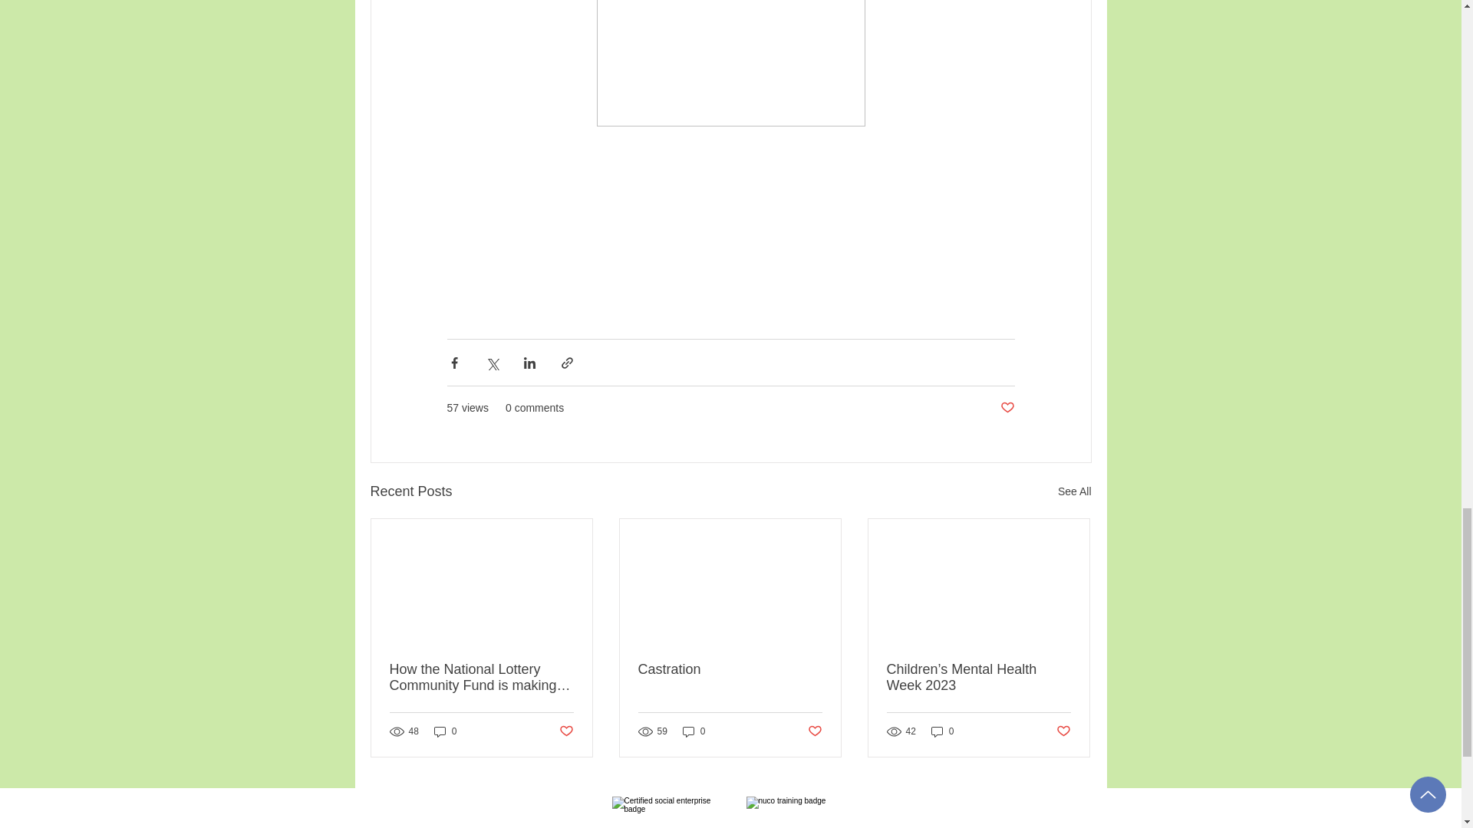  What do you see at coordinates (1063, 731) in the screenshot?
I see `Post not marked as liked` at bounding box center [1063, 731].